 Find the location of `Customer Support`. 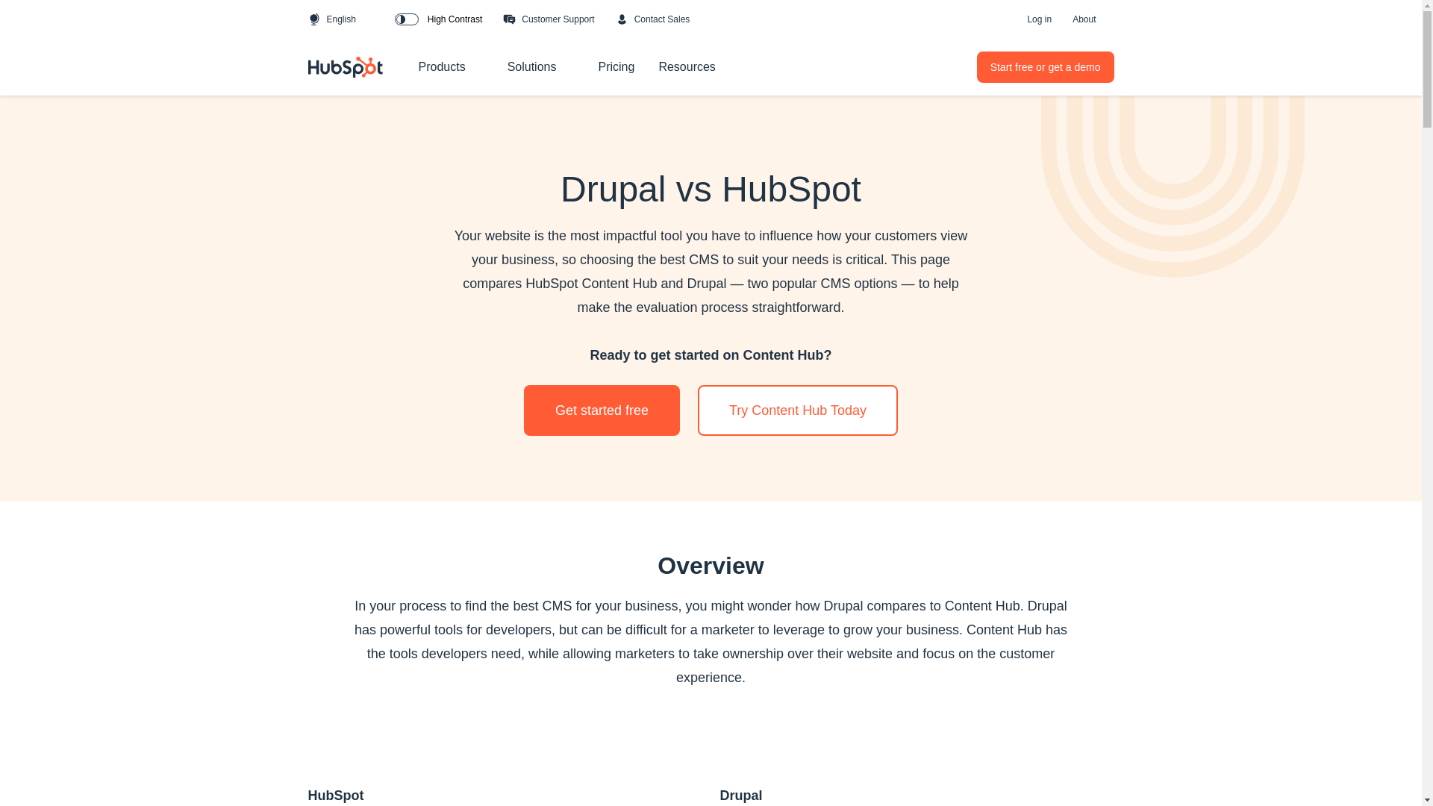

Customer Support is located at coordinates (548, 19).